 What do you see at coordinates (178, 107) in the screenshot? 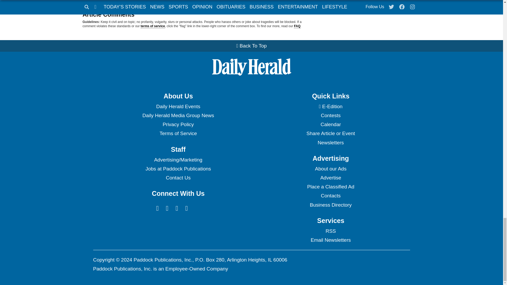
I see `Daily Herald Events` at bounding box center [178, 107].